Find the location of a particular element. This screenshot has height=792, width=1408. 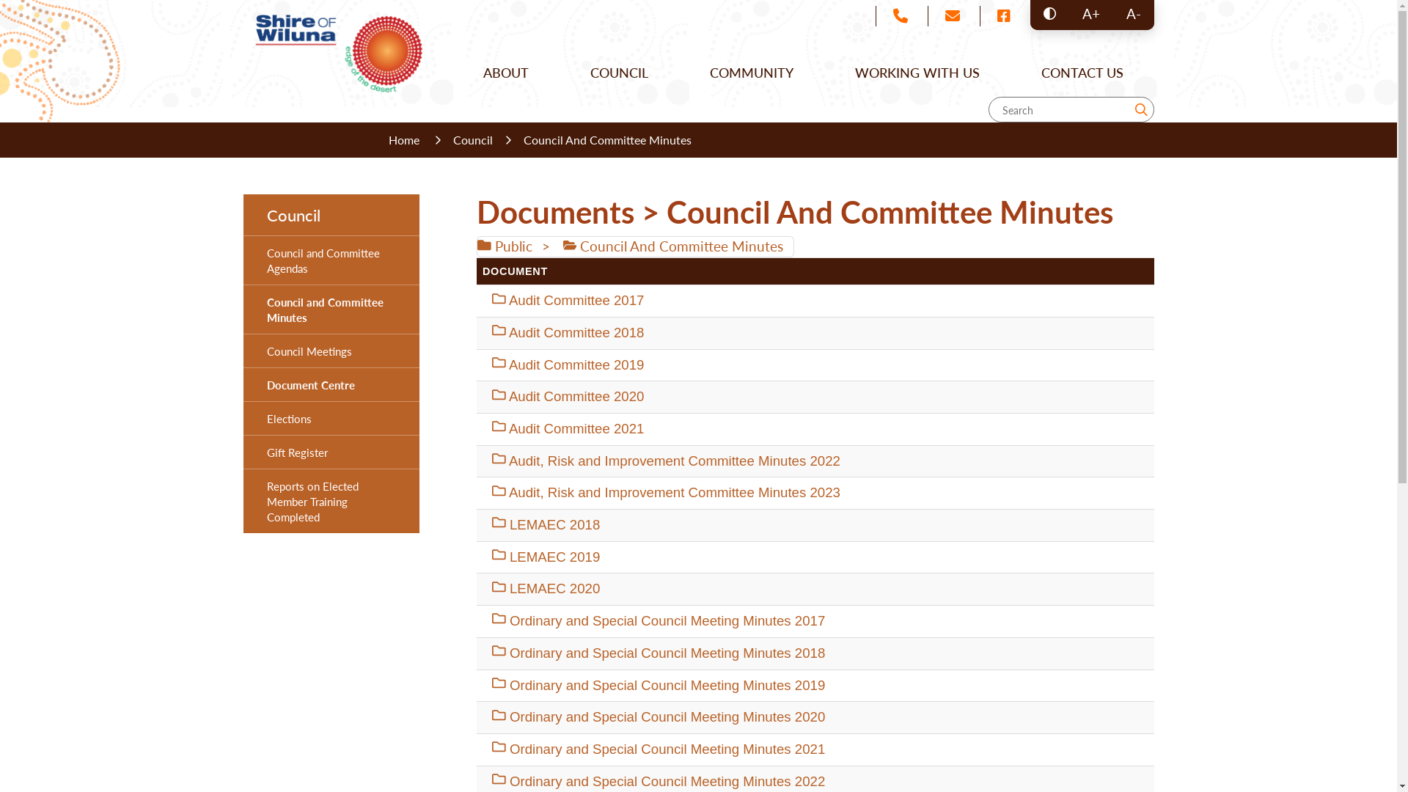

Send us an email is located at coordinates (952, 16).